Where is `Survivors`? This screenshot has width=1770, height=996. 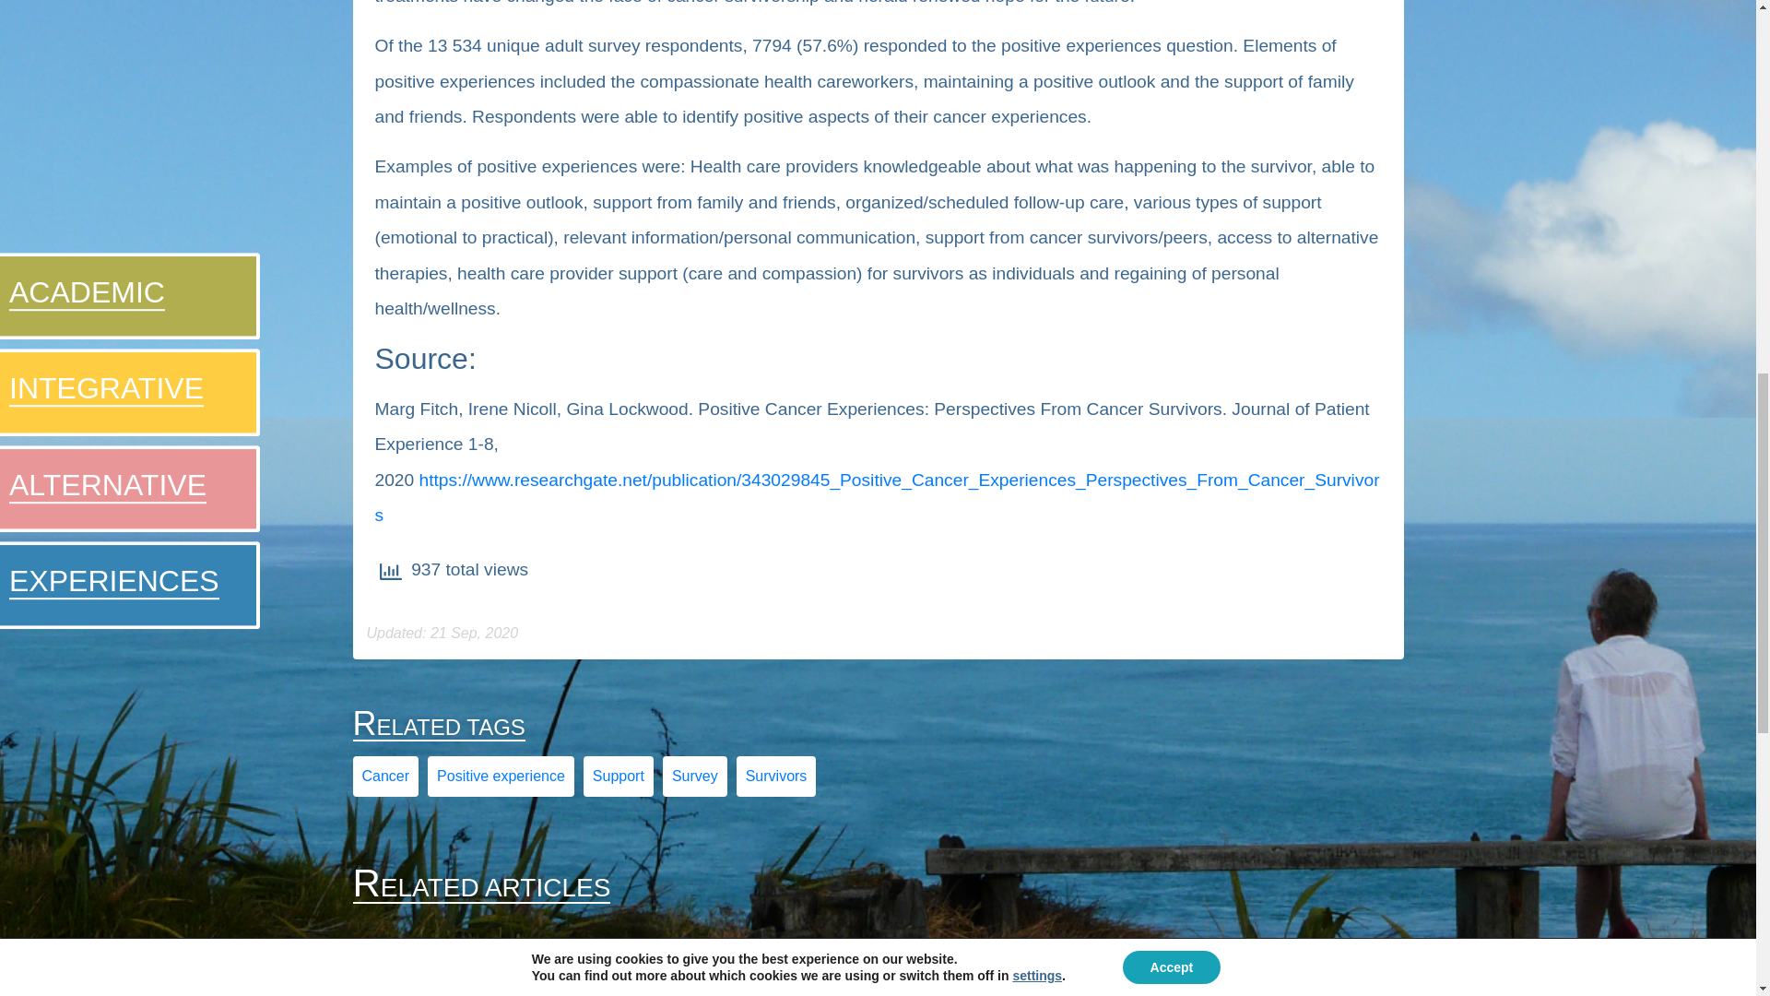
Survivors is located at coordinates (776, 775).